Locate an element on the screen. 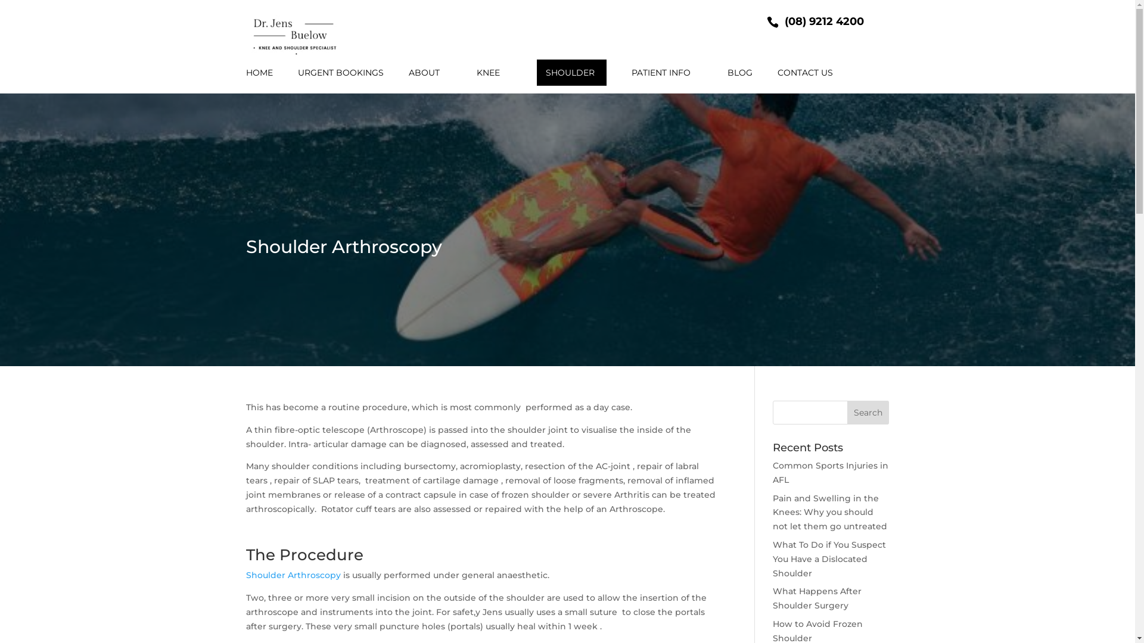 This screenshot has width=1144, height=643. HOME is located at coordinates (259, 81).